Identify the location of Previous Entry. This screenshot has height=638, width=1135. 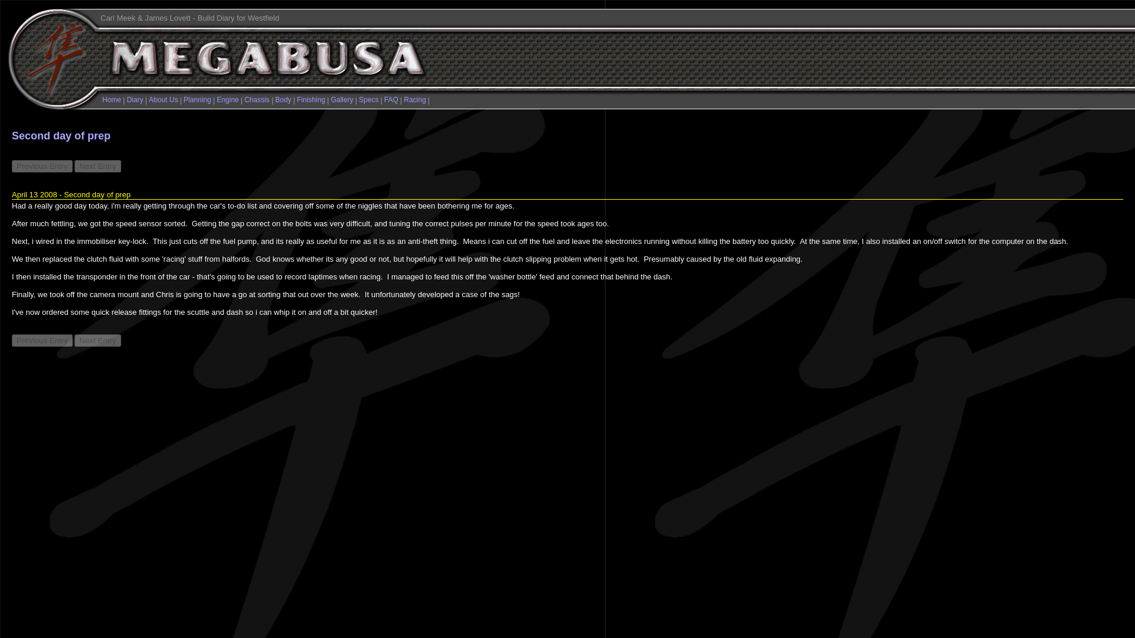
(41, 166).